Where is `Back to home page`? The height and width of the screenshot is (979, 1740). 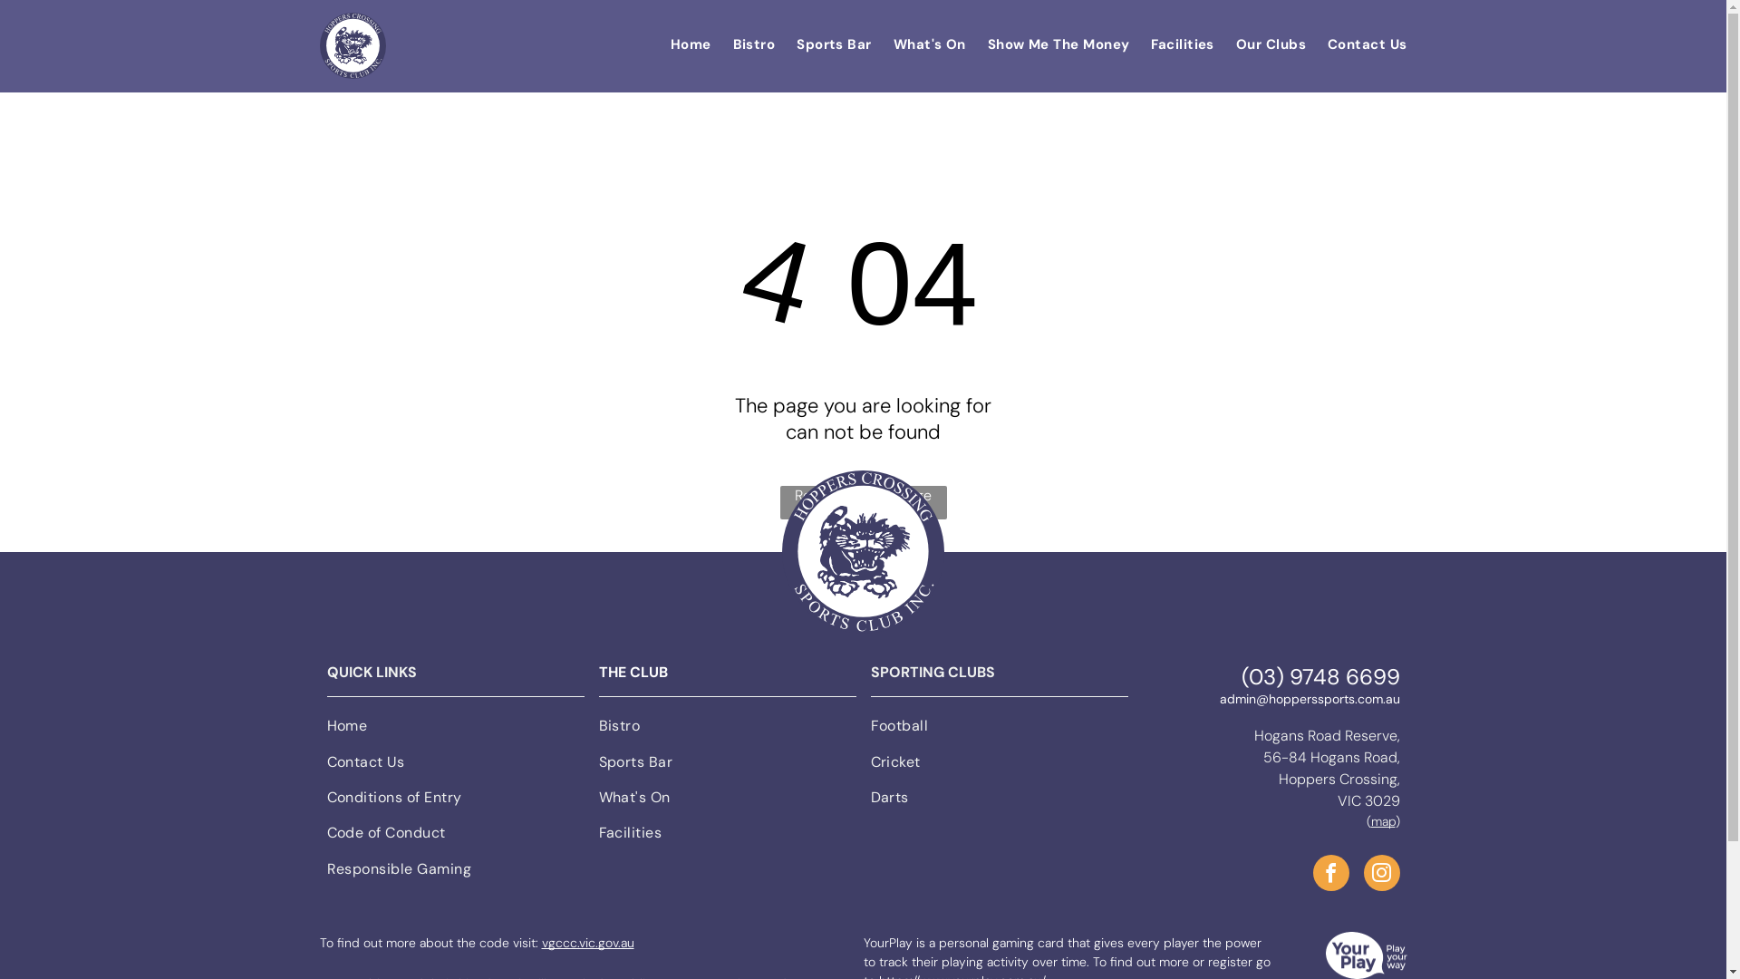 Back to home page is located at coordinates (863, 552).